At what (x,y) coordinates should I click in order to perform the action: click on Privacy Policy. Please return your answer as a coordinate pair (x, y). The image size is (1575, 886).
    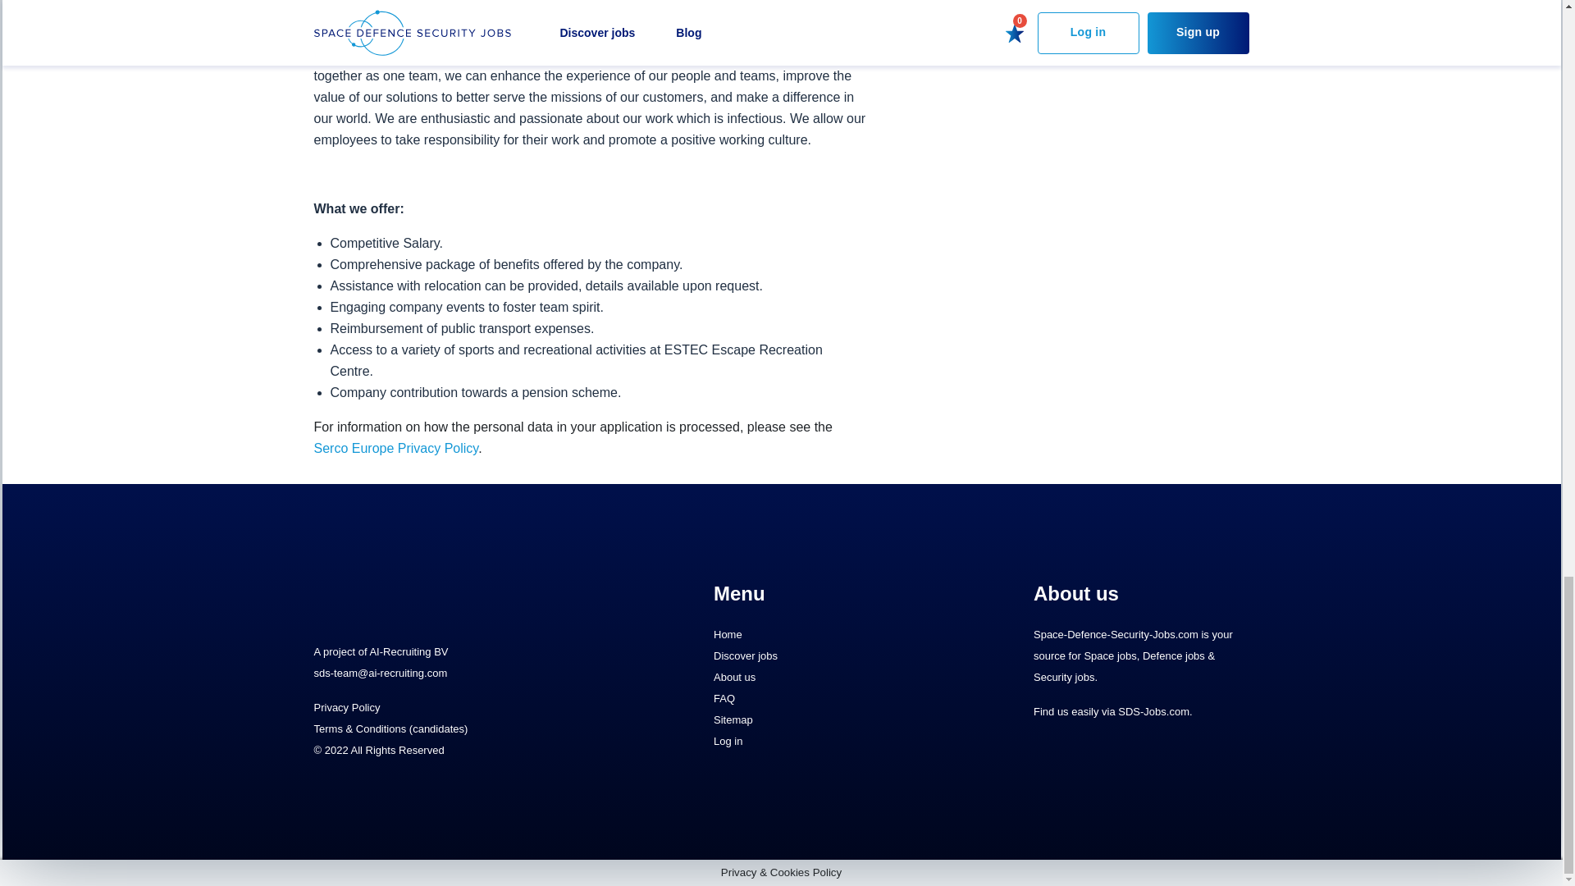
    Looking at the image, I should click on (346, 707).